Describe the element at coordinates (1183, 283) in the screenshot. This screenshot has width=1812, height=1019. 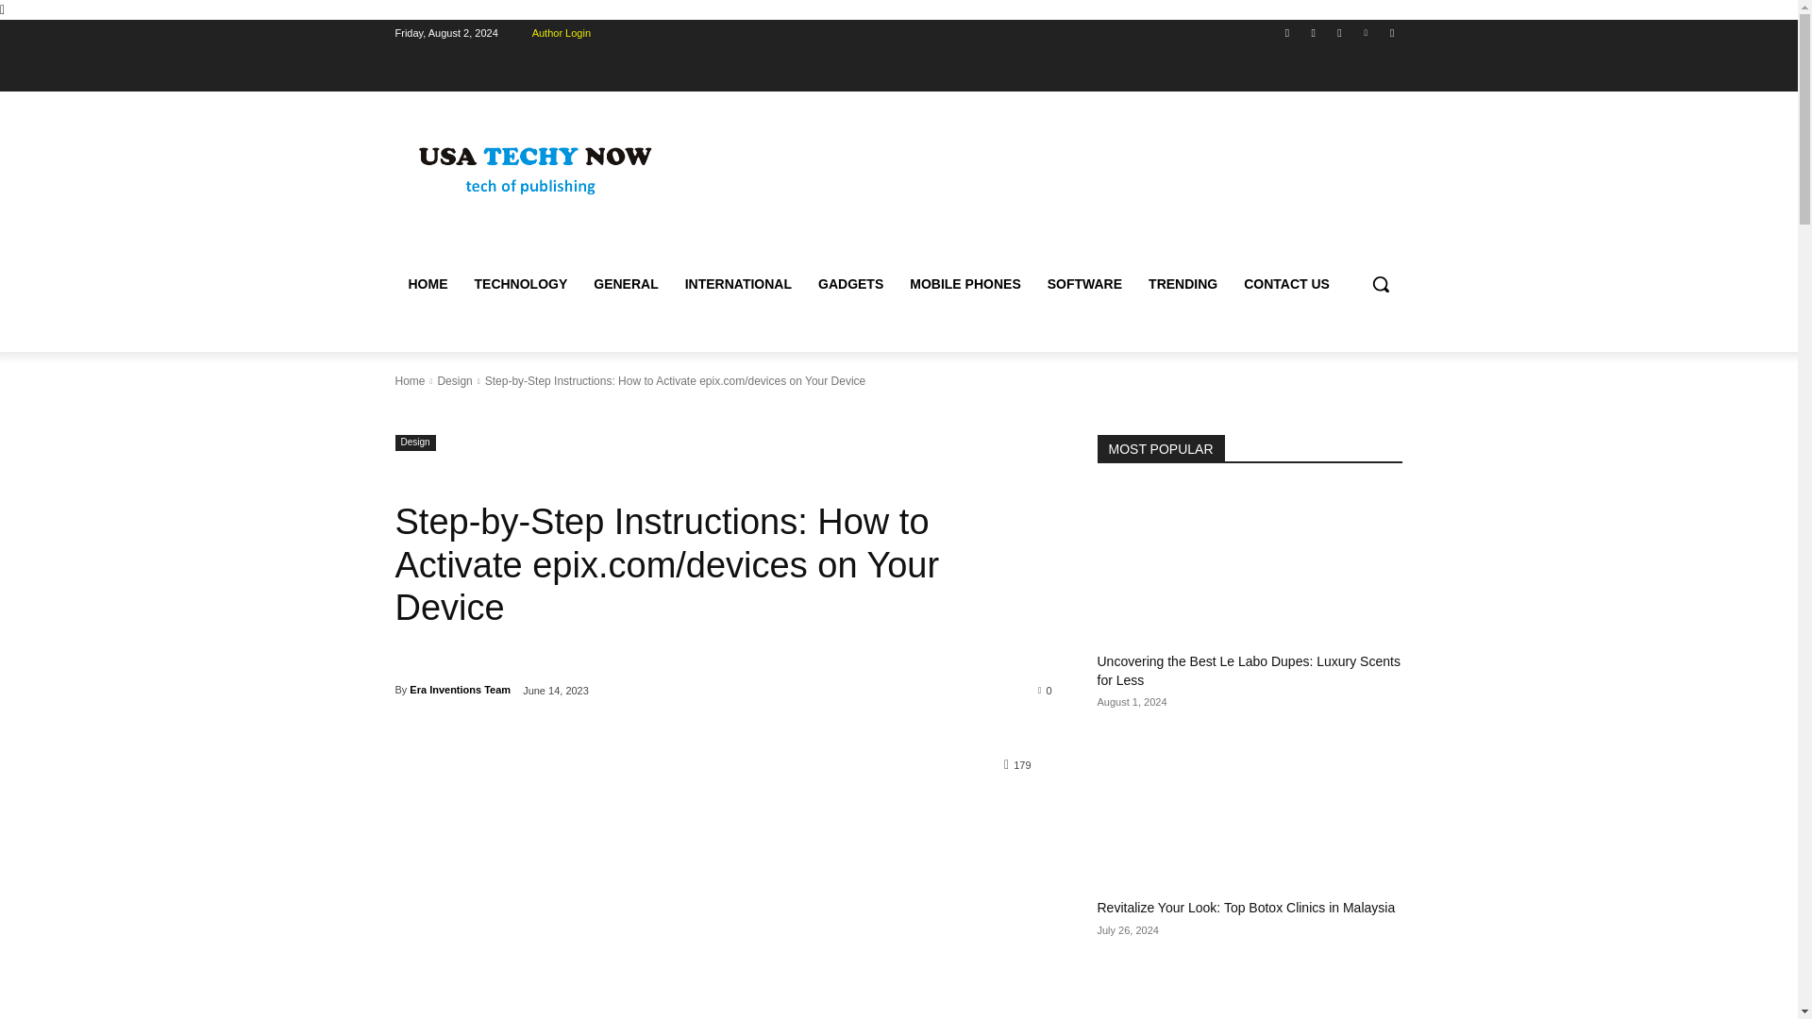
I see `TRENDING` at that location.